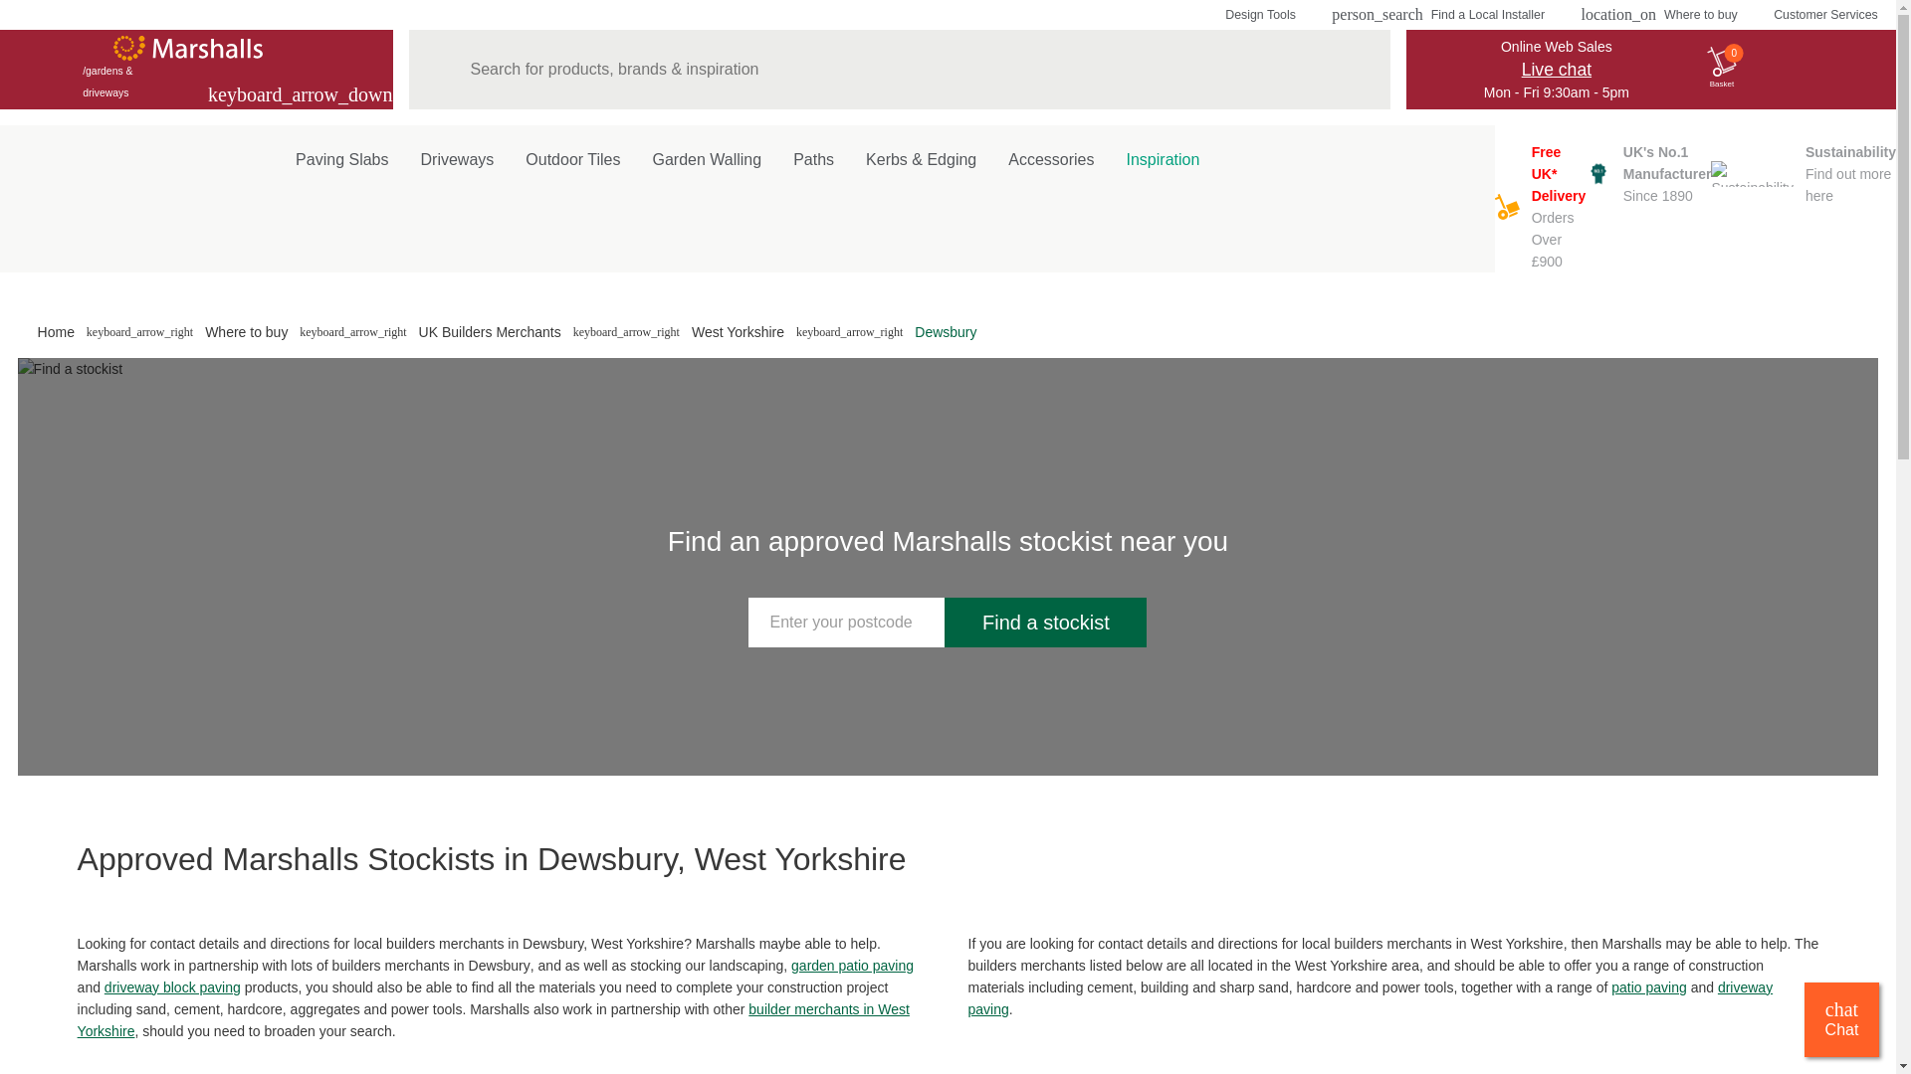 This screenshot has height=1074, width=1911. I want to click on Customer Services, so click(1825, 15).